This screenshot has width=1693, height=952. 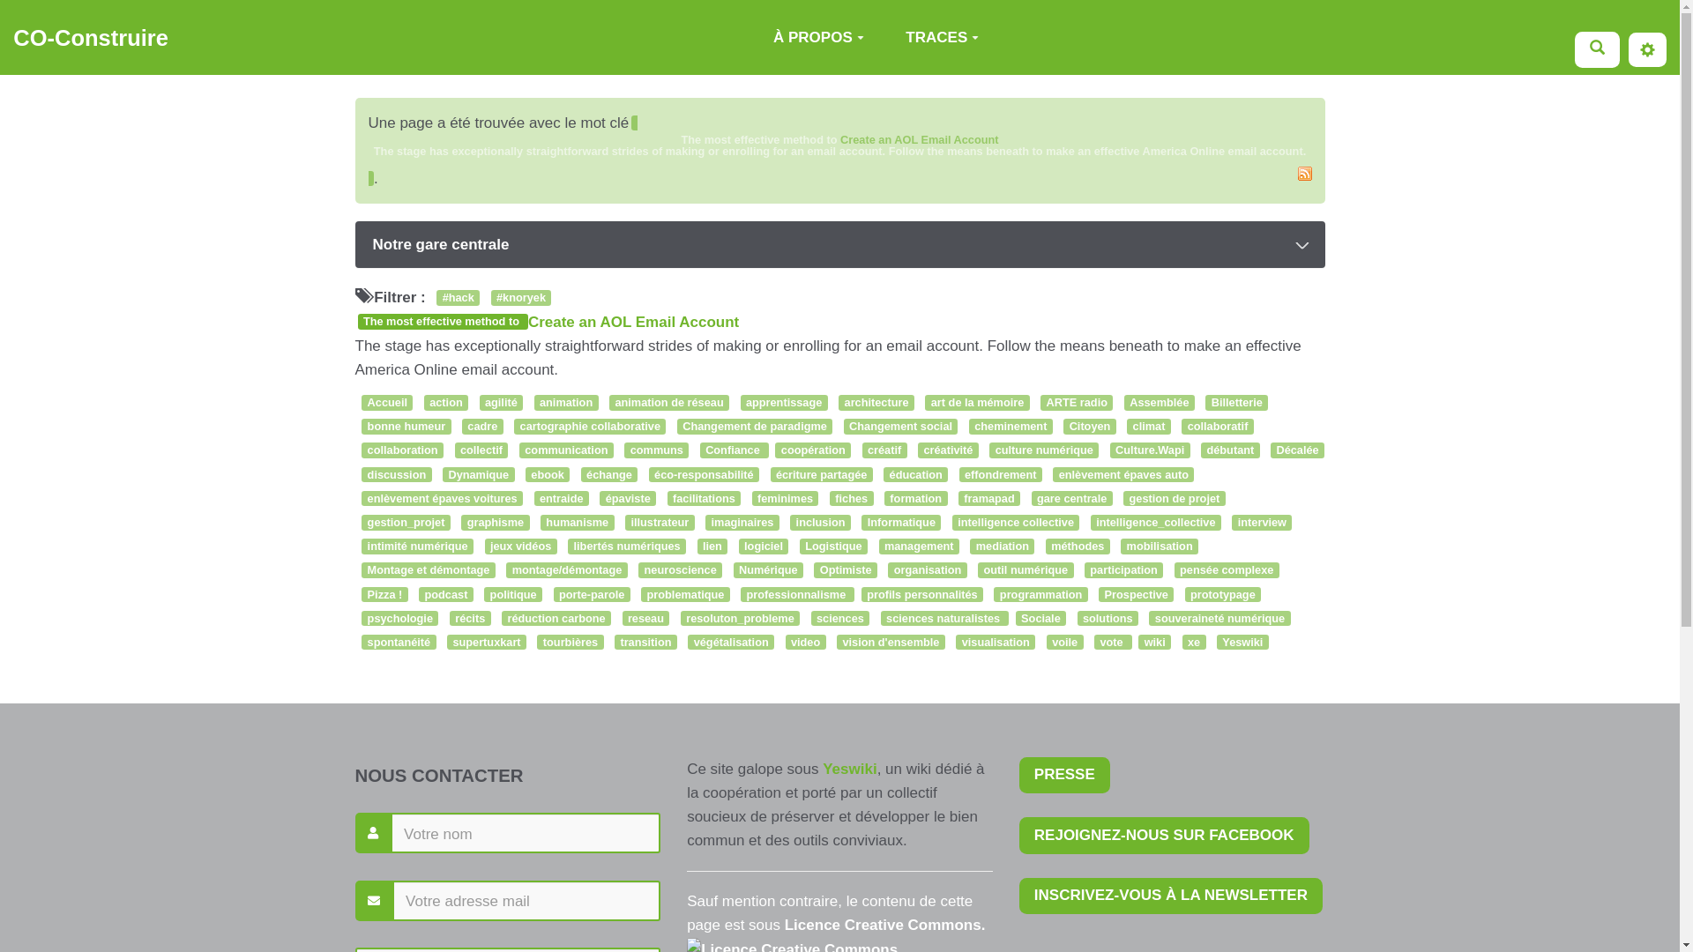 I want to click on architecture, so click(x=876, y=403).